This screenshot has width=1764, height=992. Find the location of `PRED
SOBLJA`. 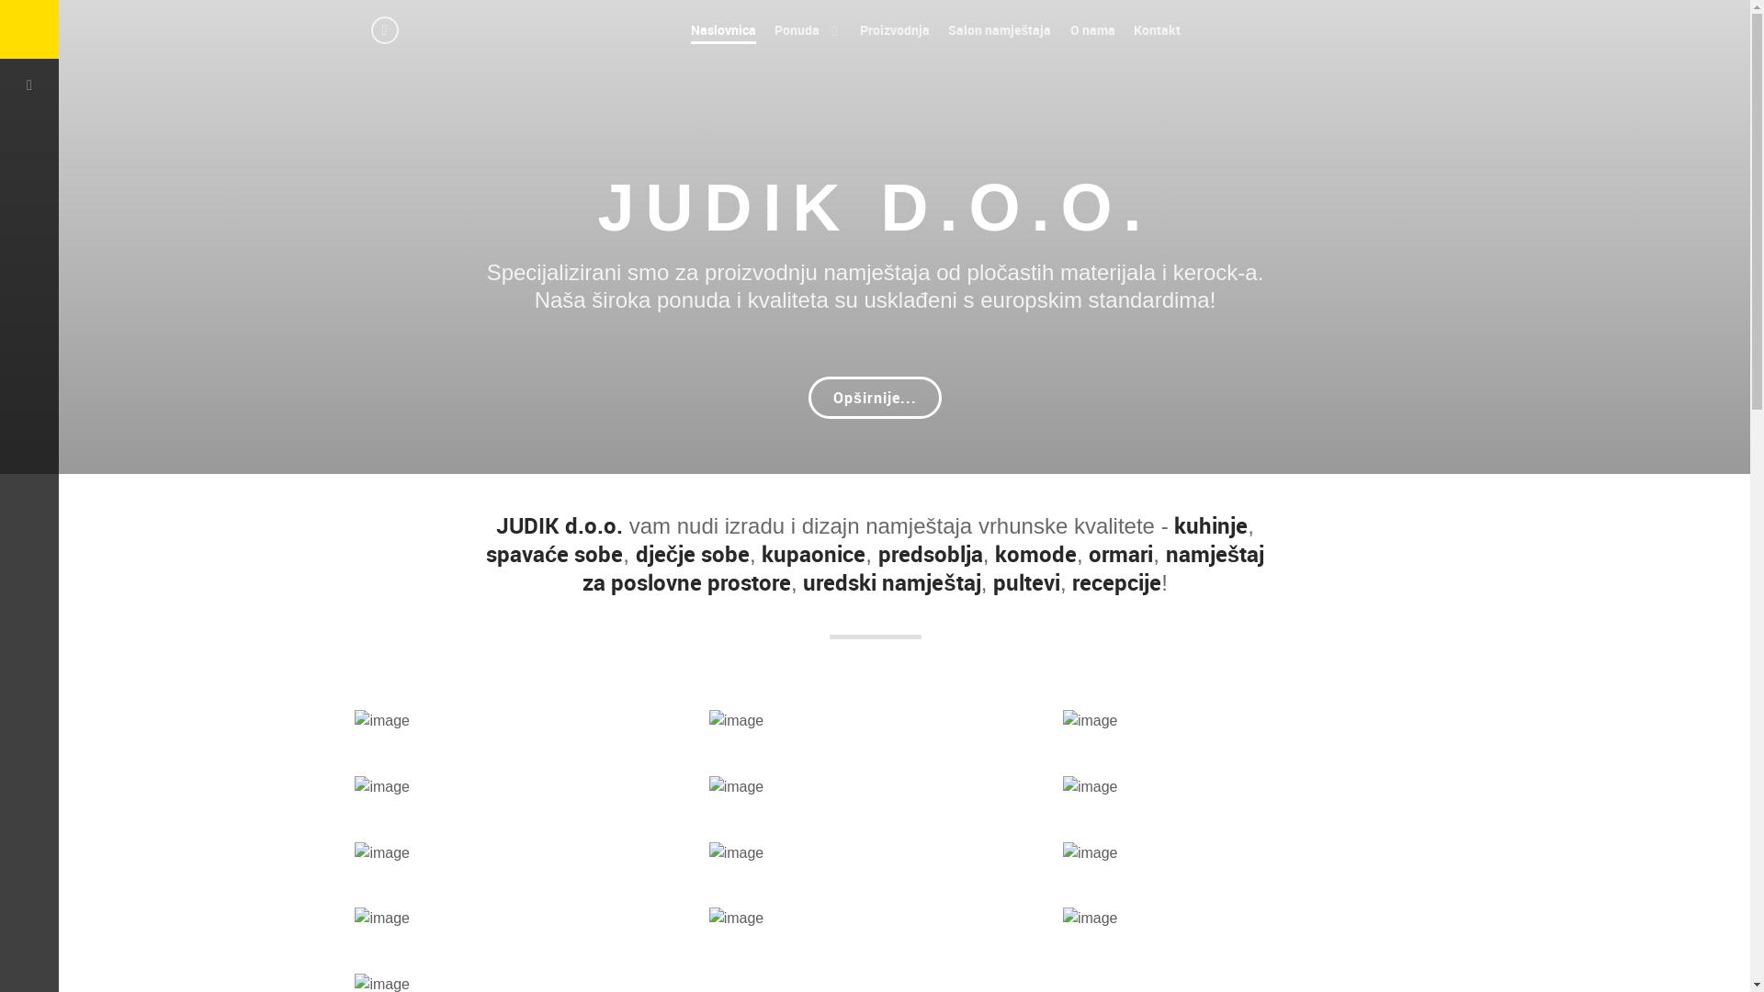

PRED
SOBLJA is located at coordinates (1212, 724).